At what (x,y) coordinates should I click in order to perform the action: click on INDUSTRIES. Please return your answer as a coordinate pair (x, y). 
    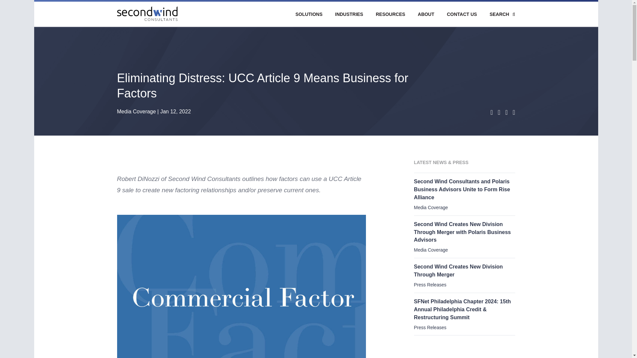
    Looking at the image, I should click on (349, 17).